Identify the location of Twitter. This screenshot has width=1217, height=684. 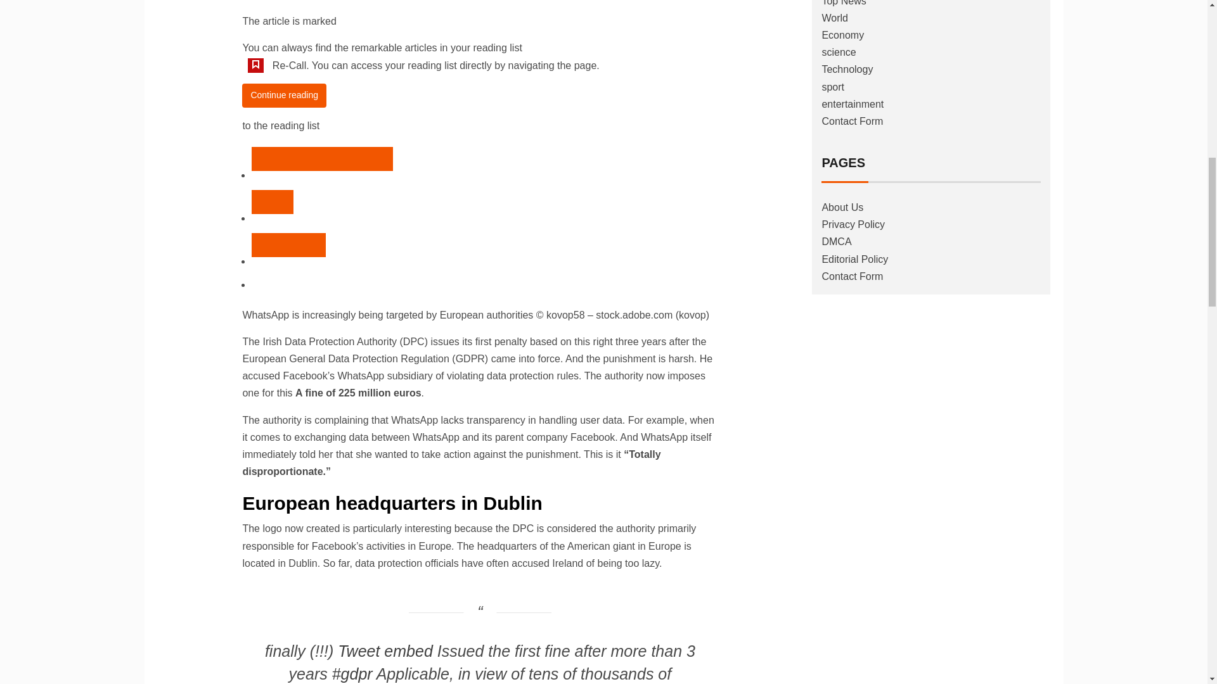
(273, 202).